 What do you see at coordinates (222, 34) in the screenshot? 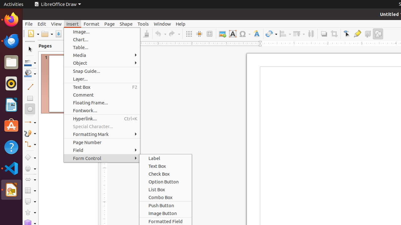
I see `Image` at bounding box center [222, 34].